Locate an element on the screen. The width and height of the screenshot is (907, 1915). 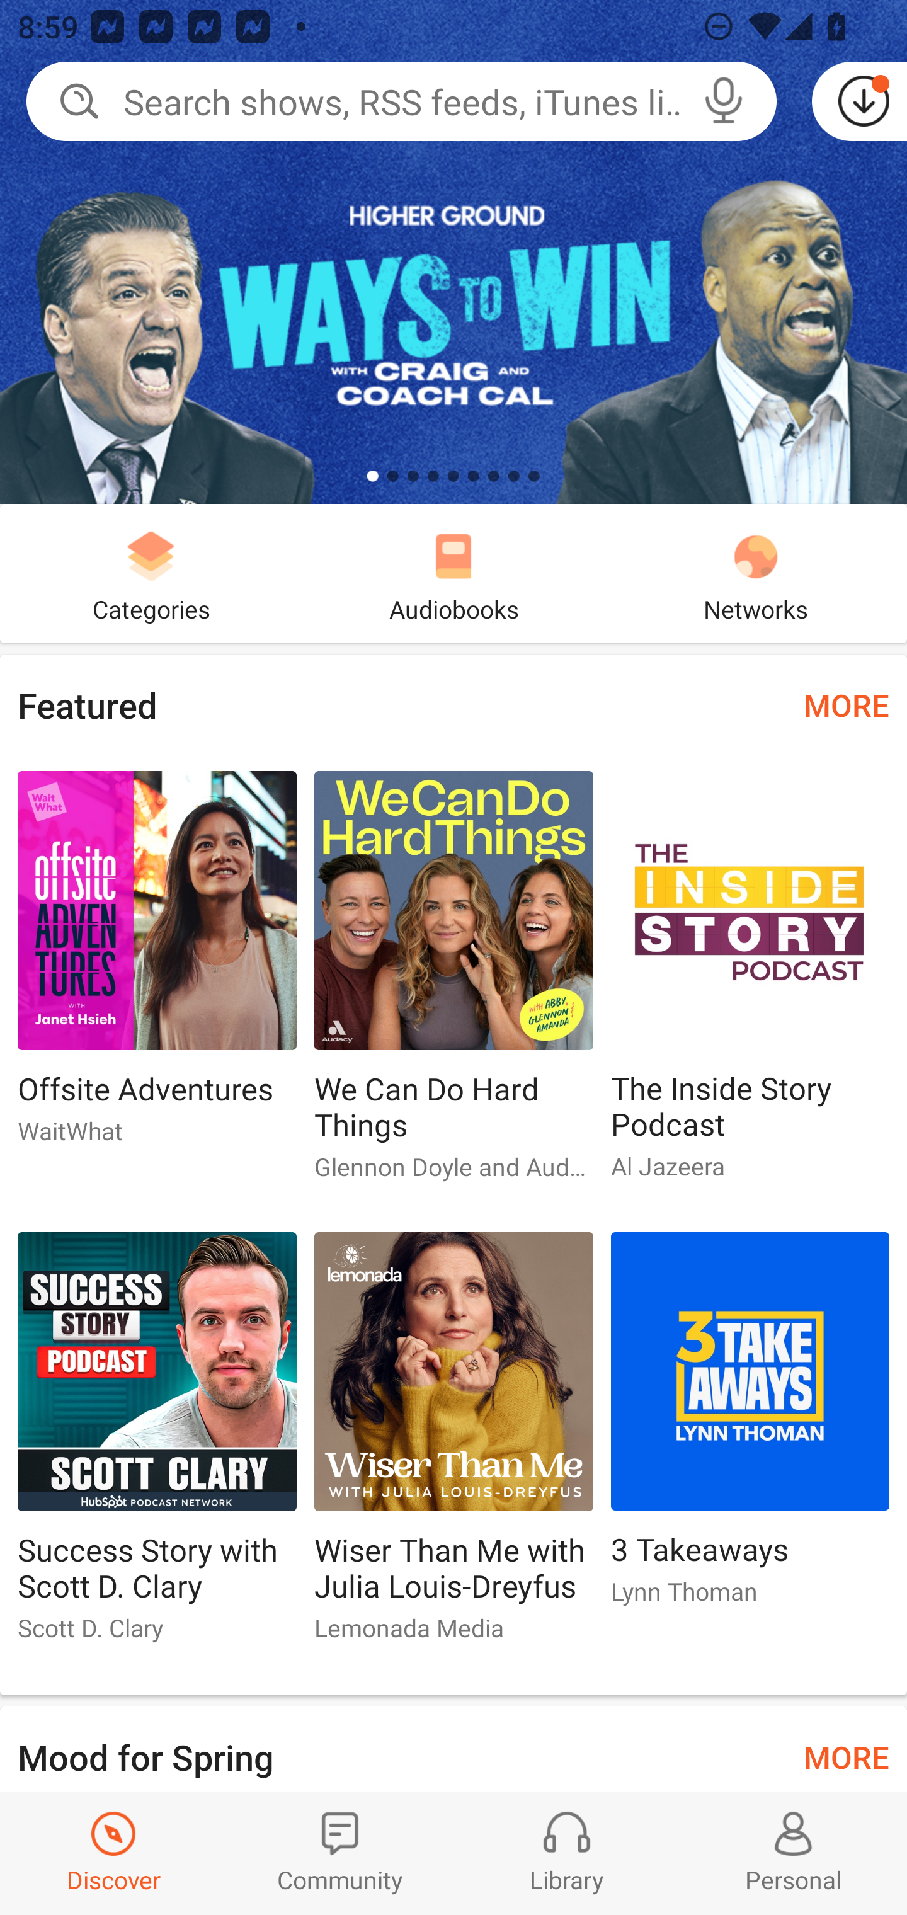
Community is located at coordinates (340, 1853).